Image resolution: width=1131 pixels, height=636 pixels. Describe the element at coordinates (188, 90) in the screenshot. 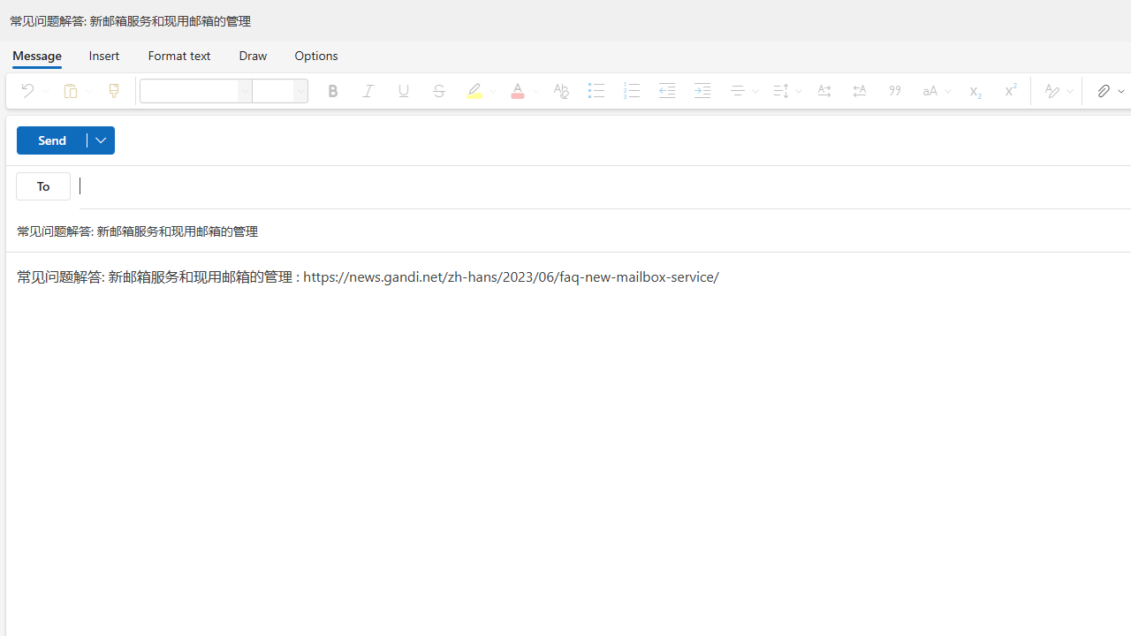

I see `Font` at that location.